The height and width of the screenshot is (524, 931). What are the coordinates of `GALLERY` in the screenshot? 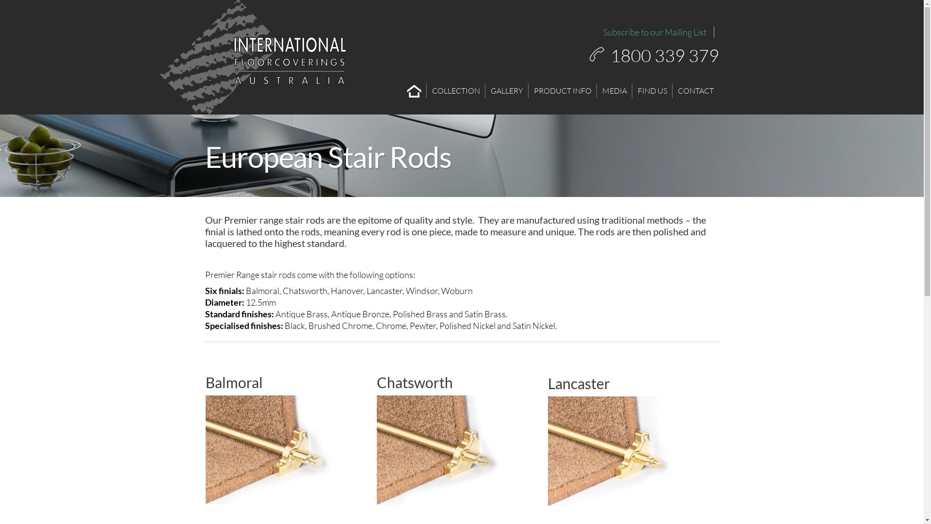 It's located at (506, 91).